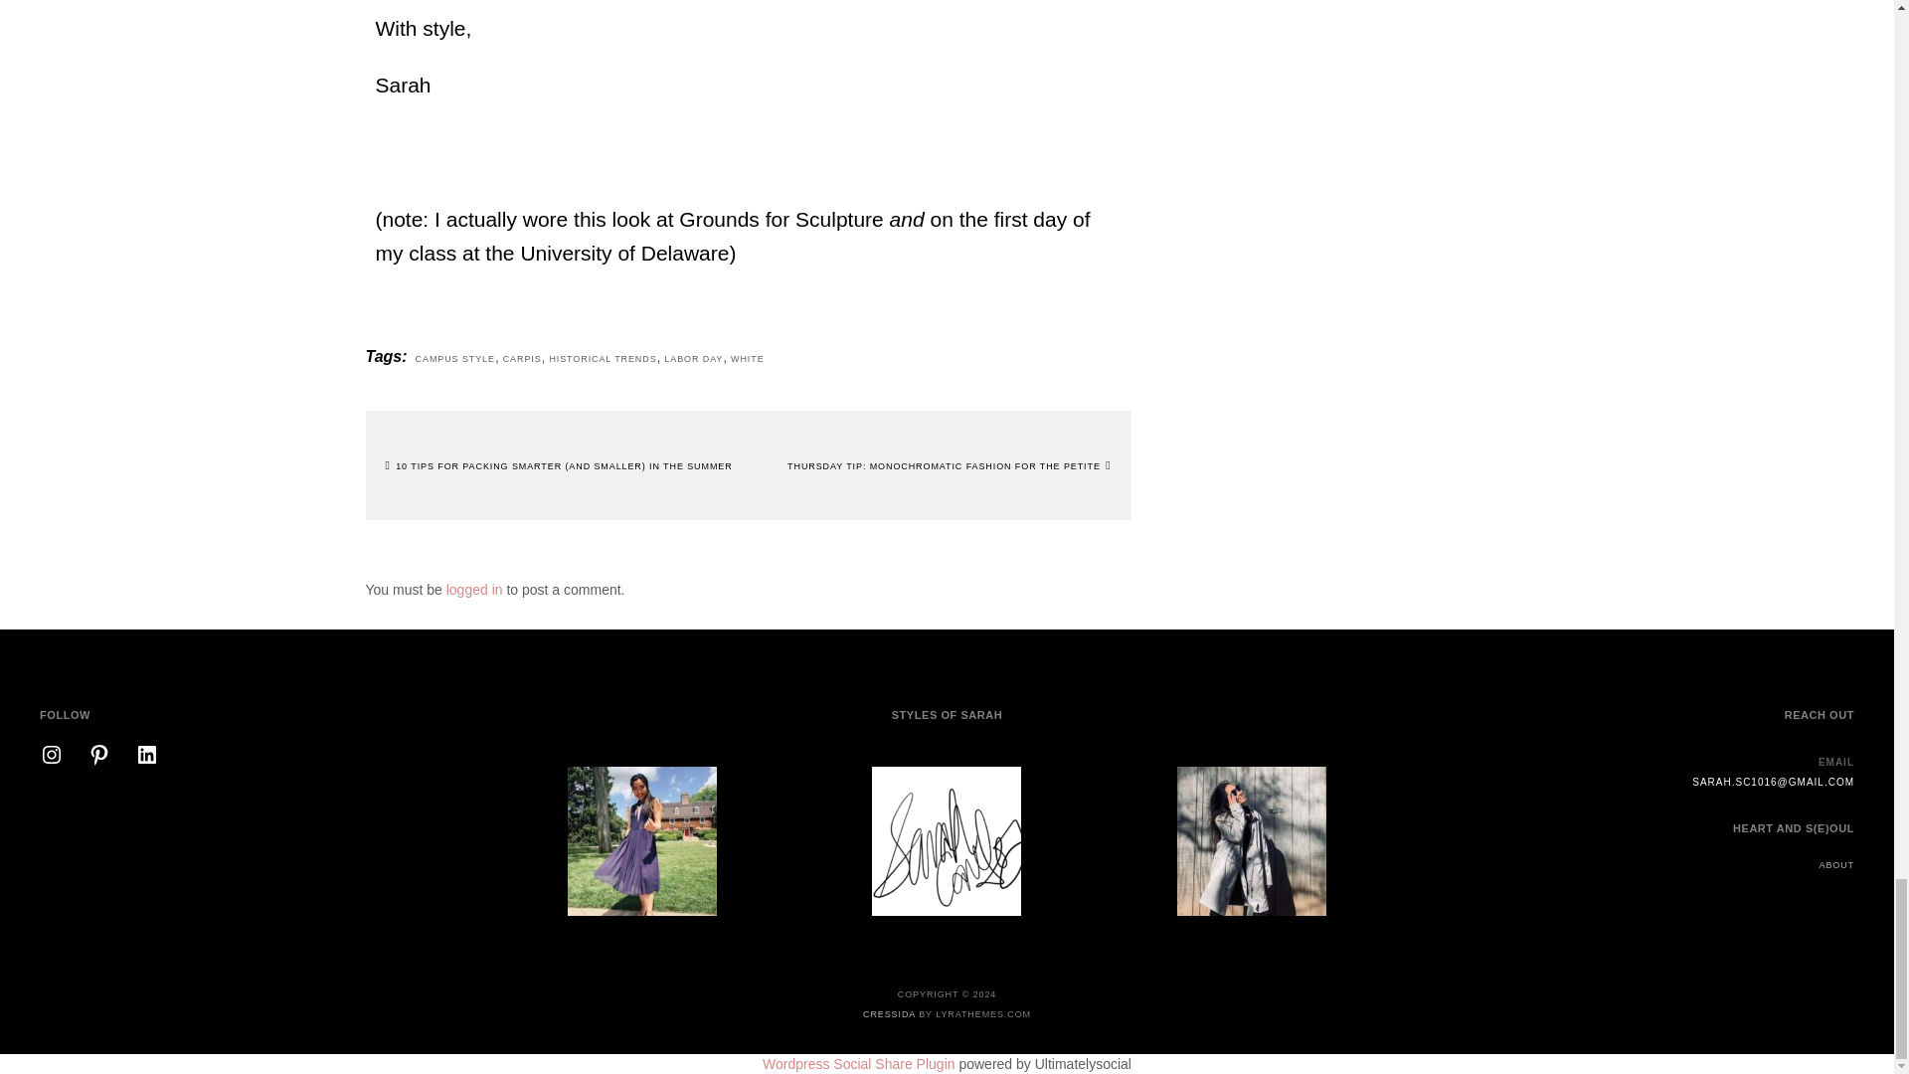  Describe the element at coordinates (694, 359) in the screenshot. I see `LABOR DAY` at that location.